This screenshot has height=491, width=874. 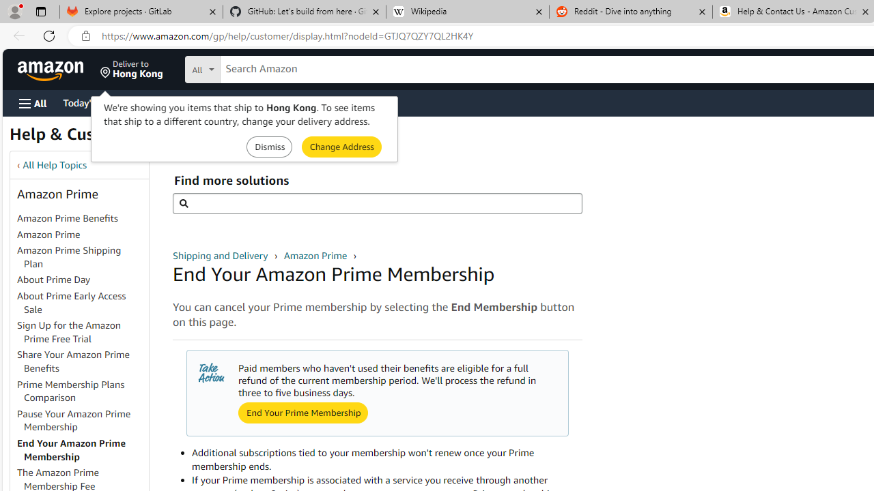 What do you see at coordinates (74, 420) in the screenshot?
I see `Pause Your Amazon Prime Membership` at bounding box center [74, 420].